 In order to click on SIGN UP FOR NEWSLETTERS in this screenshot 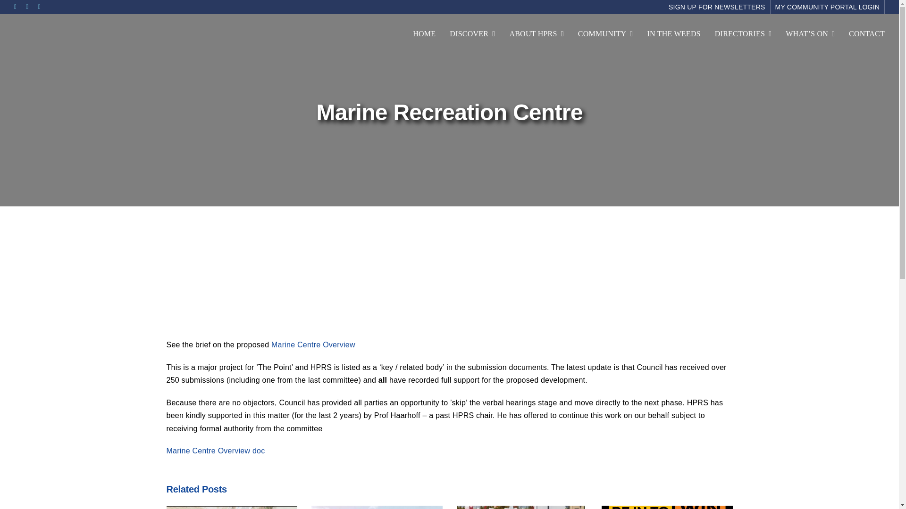, I will do `click(717, 7)`.